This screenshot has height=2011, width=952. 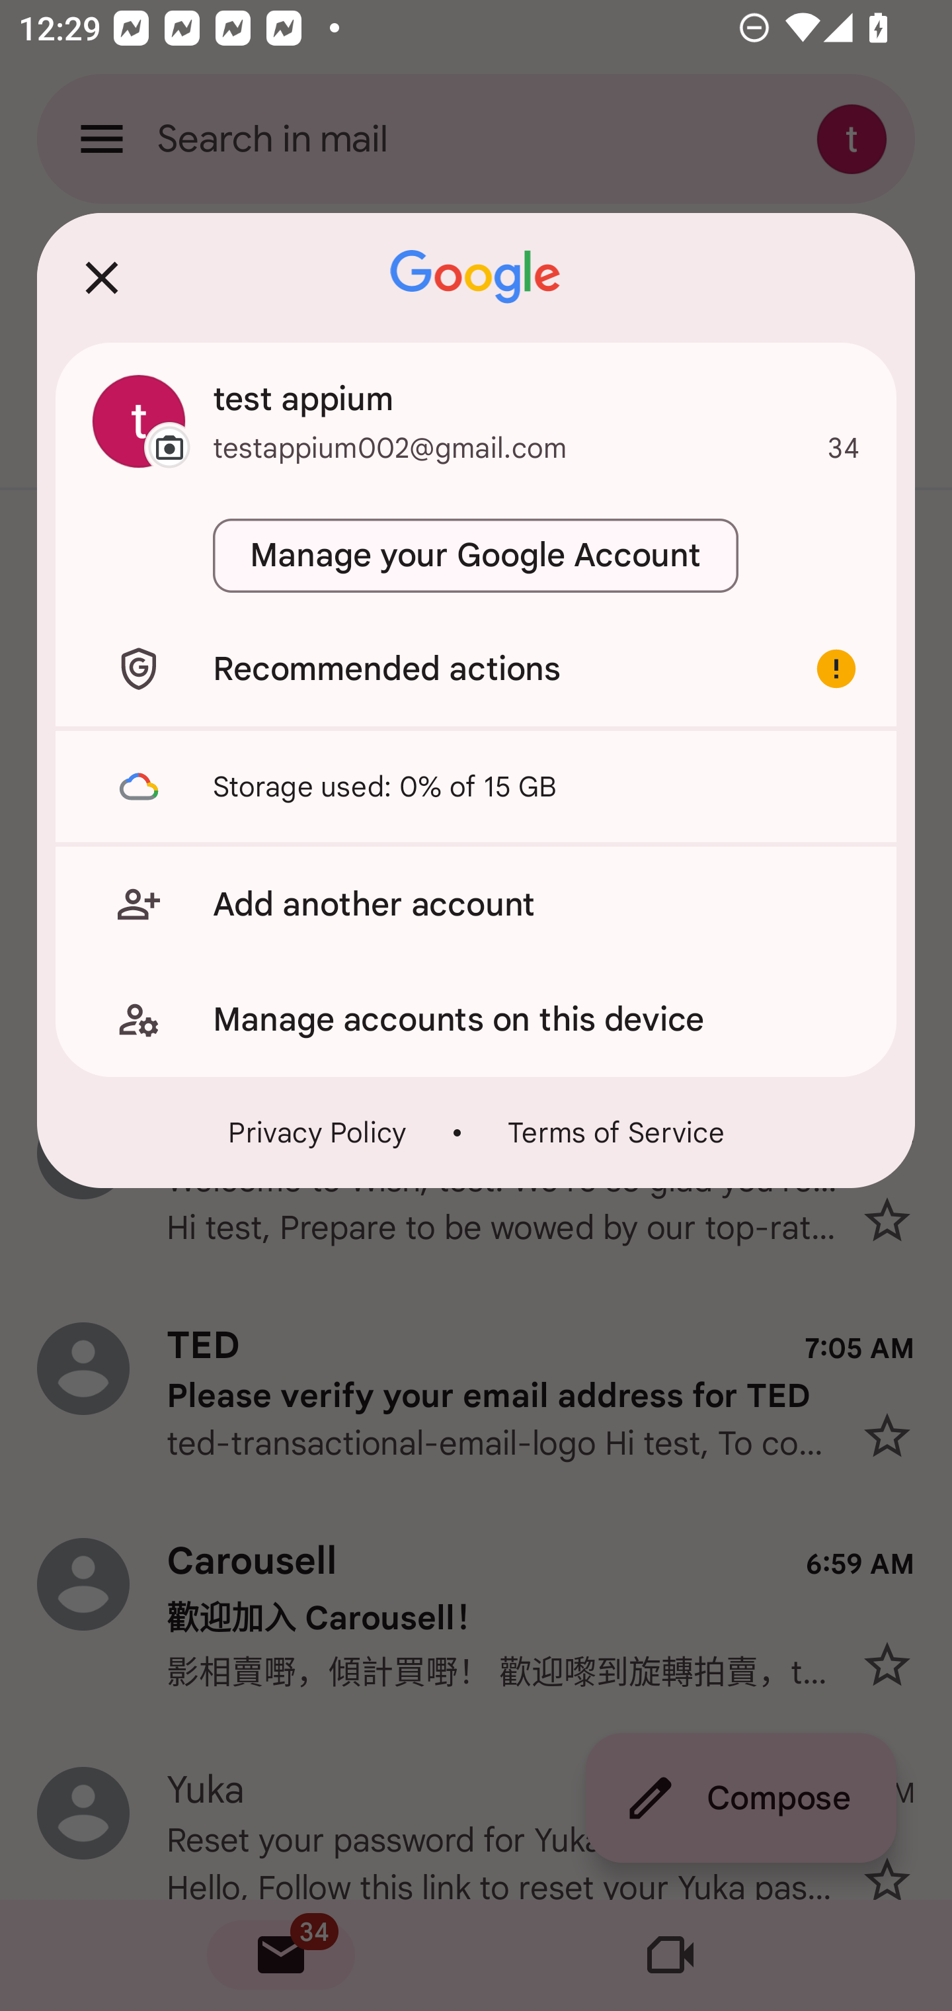 I want to click on Storage used: 0% of 15 GB, so click(x=476, y=786).